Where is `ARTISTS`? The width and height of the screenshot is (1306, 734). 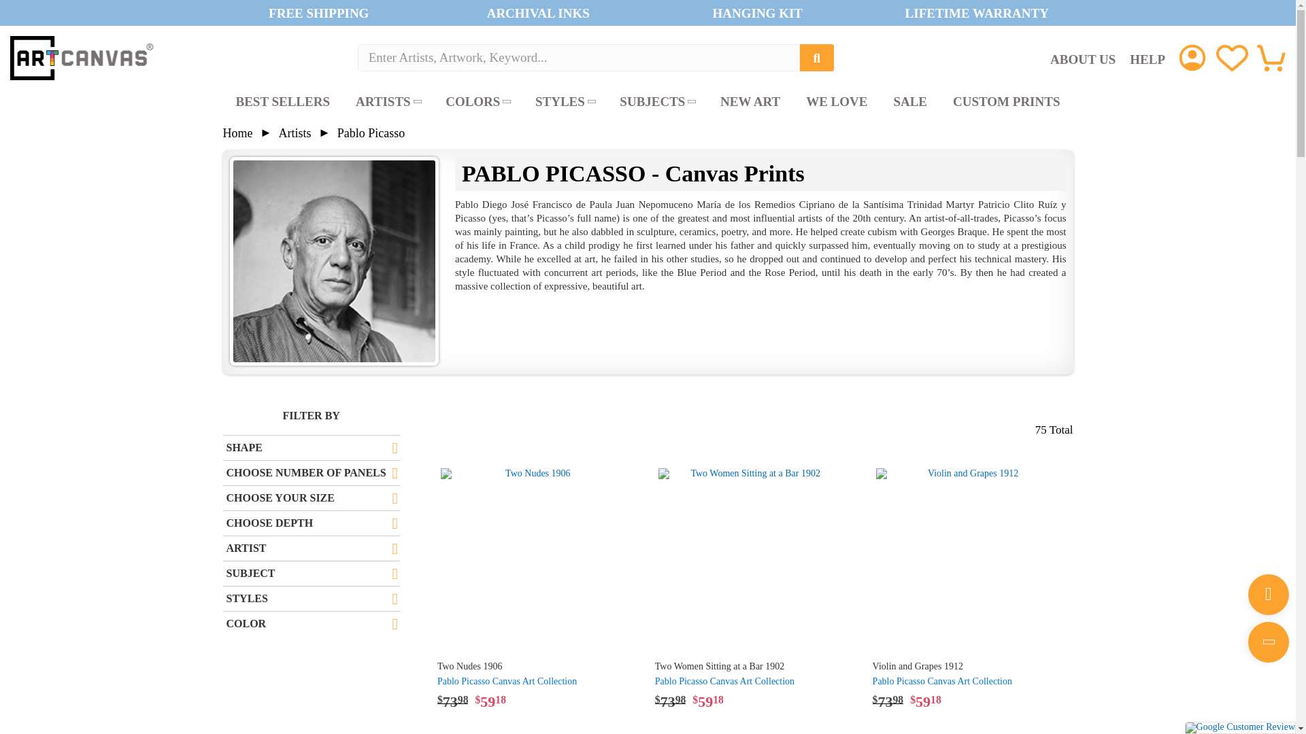 ARTISTS is located at coordinates (387, 102).